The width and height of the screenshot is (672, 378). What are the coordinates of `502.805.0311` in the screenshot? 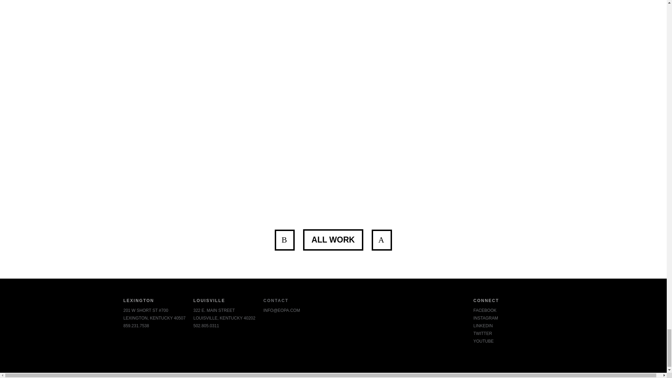 It's located at (206, 326).